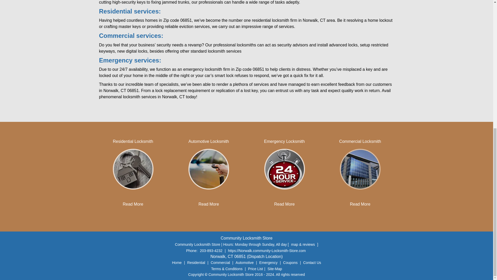 This screenshot has width=497, height=280. I want to click on Emergency, so click(268, 262).